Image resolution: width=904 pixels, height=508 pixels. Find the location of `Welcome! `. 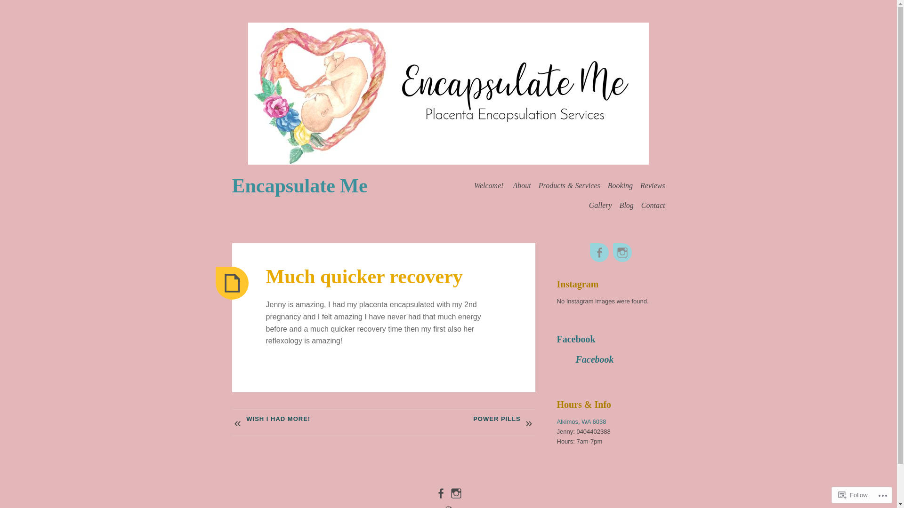

Welcome!  is located at coordinates (490, 185).